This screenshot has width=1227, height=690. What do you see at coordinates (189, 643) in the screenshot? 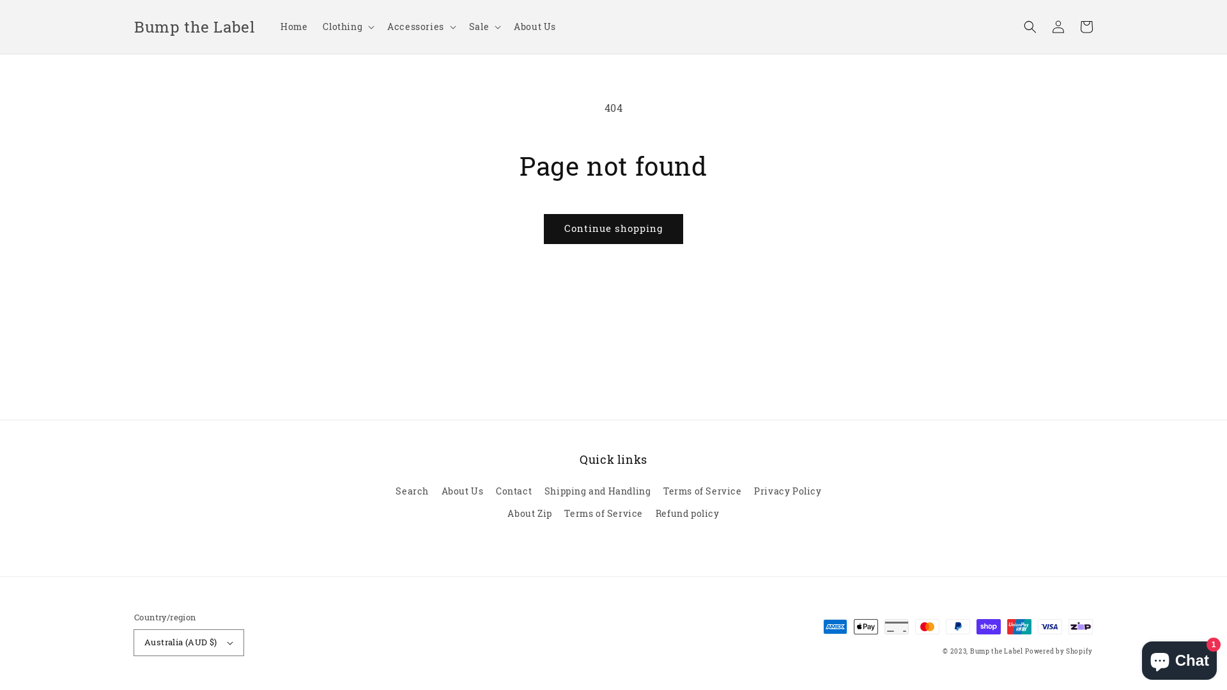
I see `Australia (AUD $)` at bounding box center [189, 643].